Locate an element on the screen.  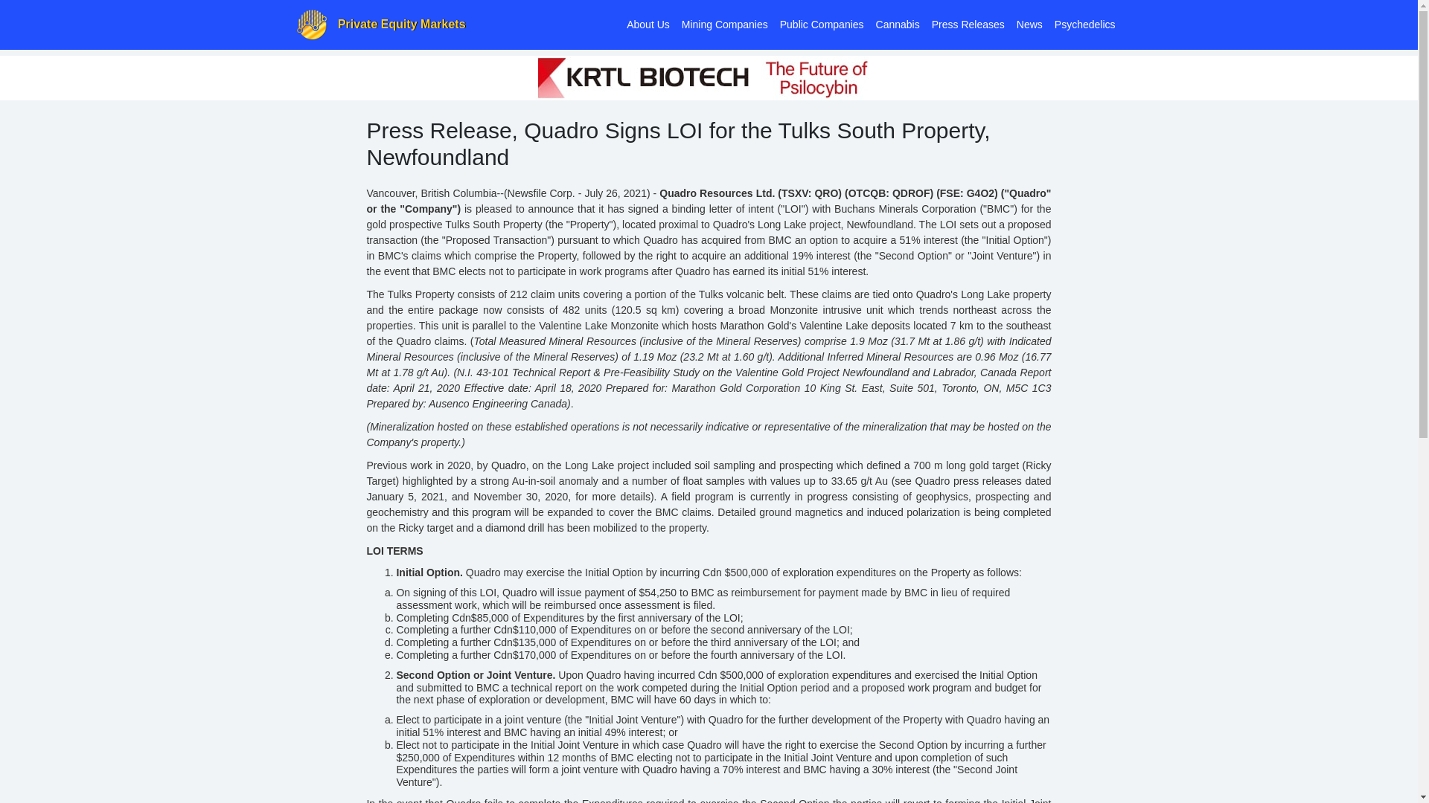
Cannabis is located at coordinates (898, 24).